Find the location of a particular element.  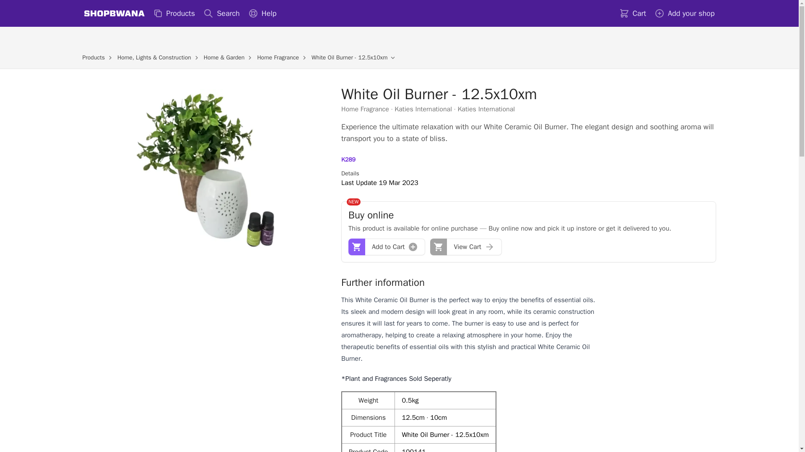

Add your shop is located at coordinates (684, 13).